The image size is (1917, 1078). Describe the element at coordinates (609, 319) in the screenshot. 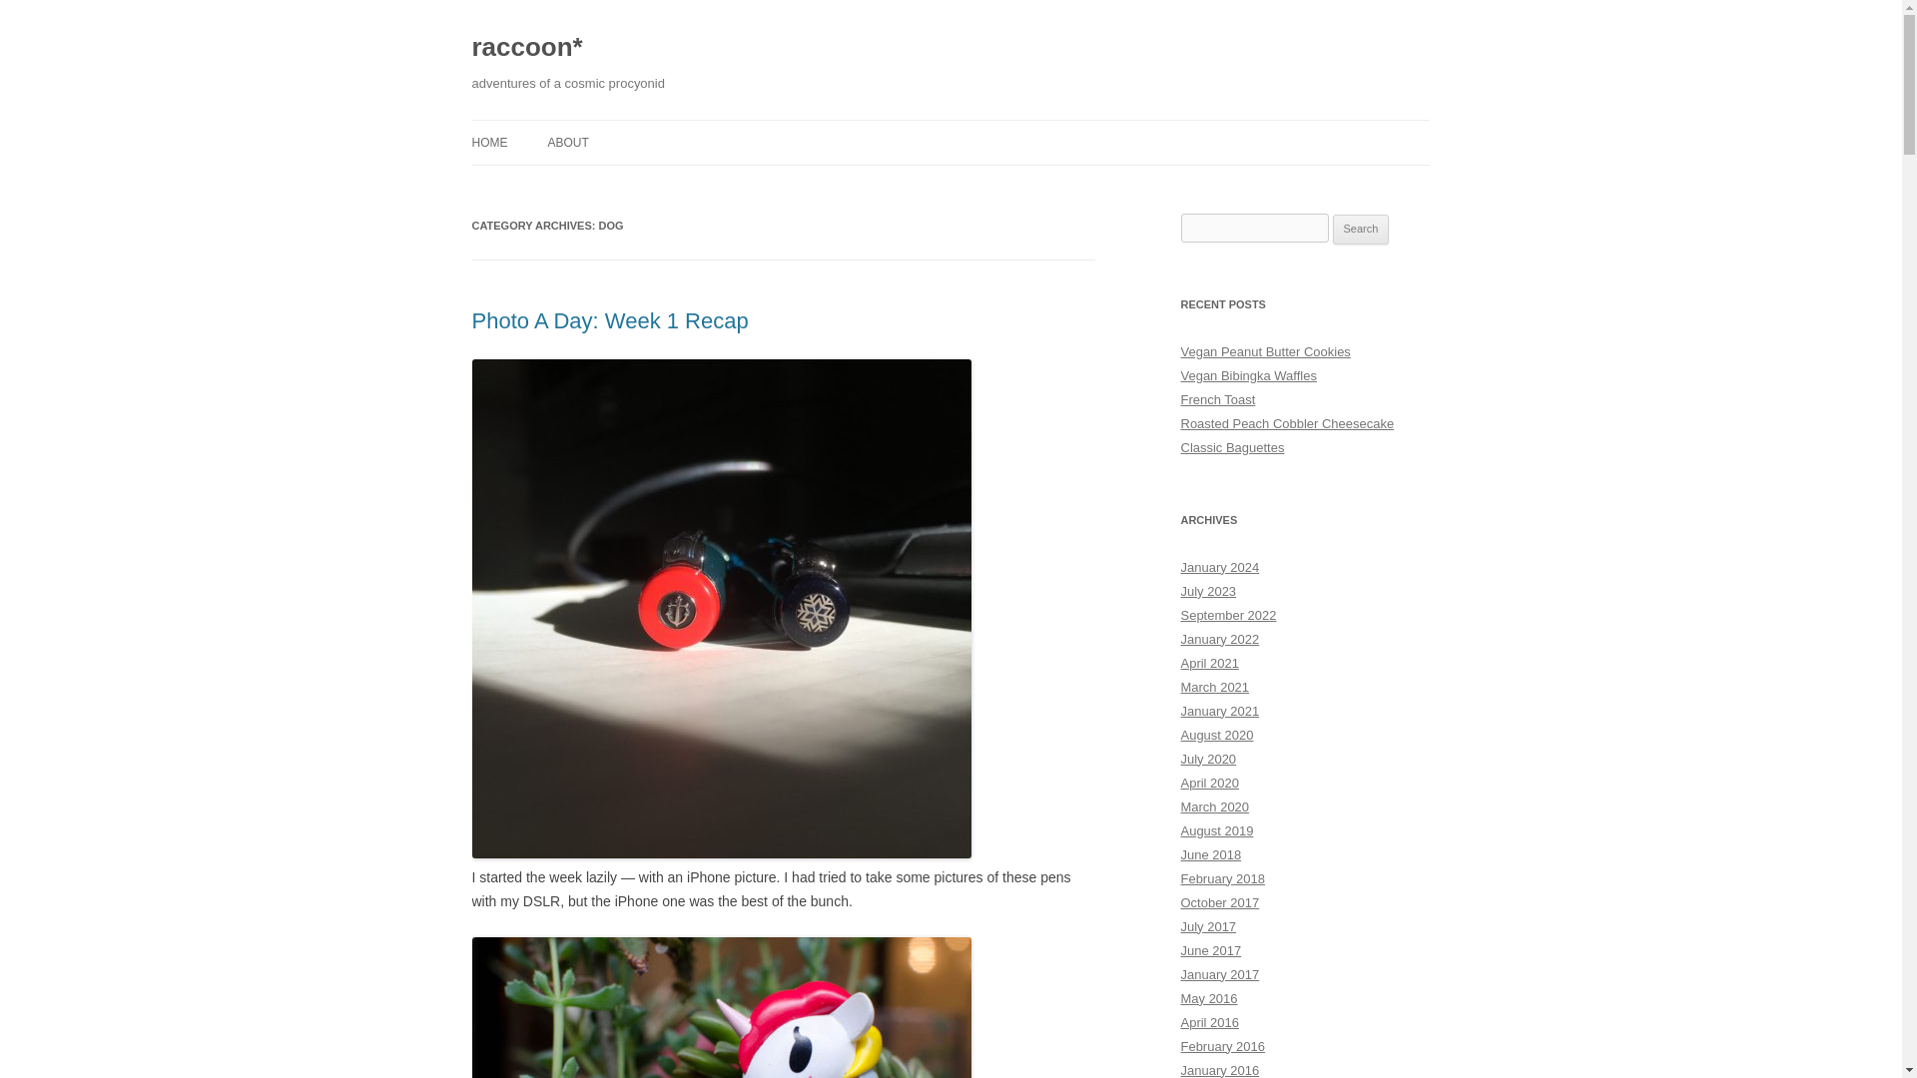

I see `Photo A Day: Week 1 Recap` at that location.